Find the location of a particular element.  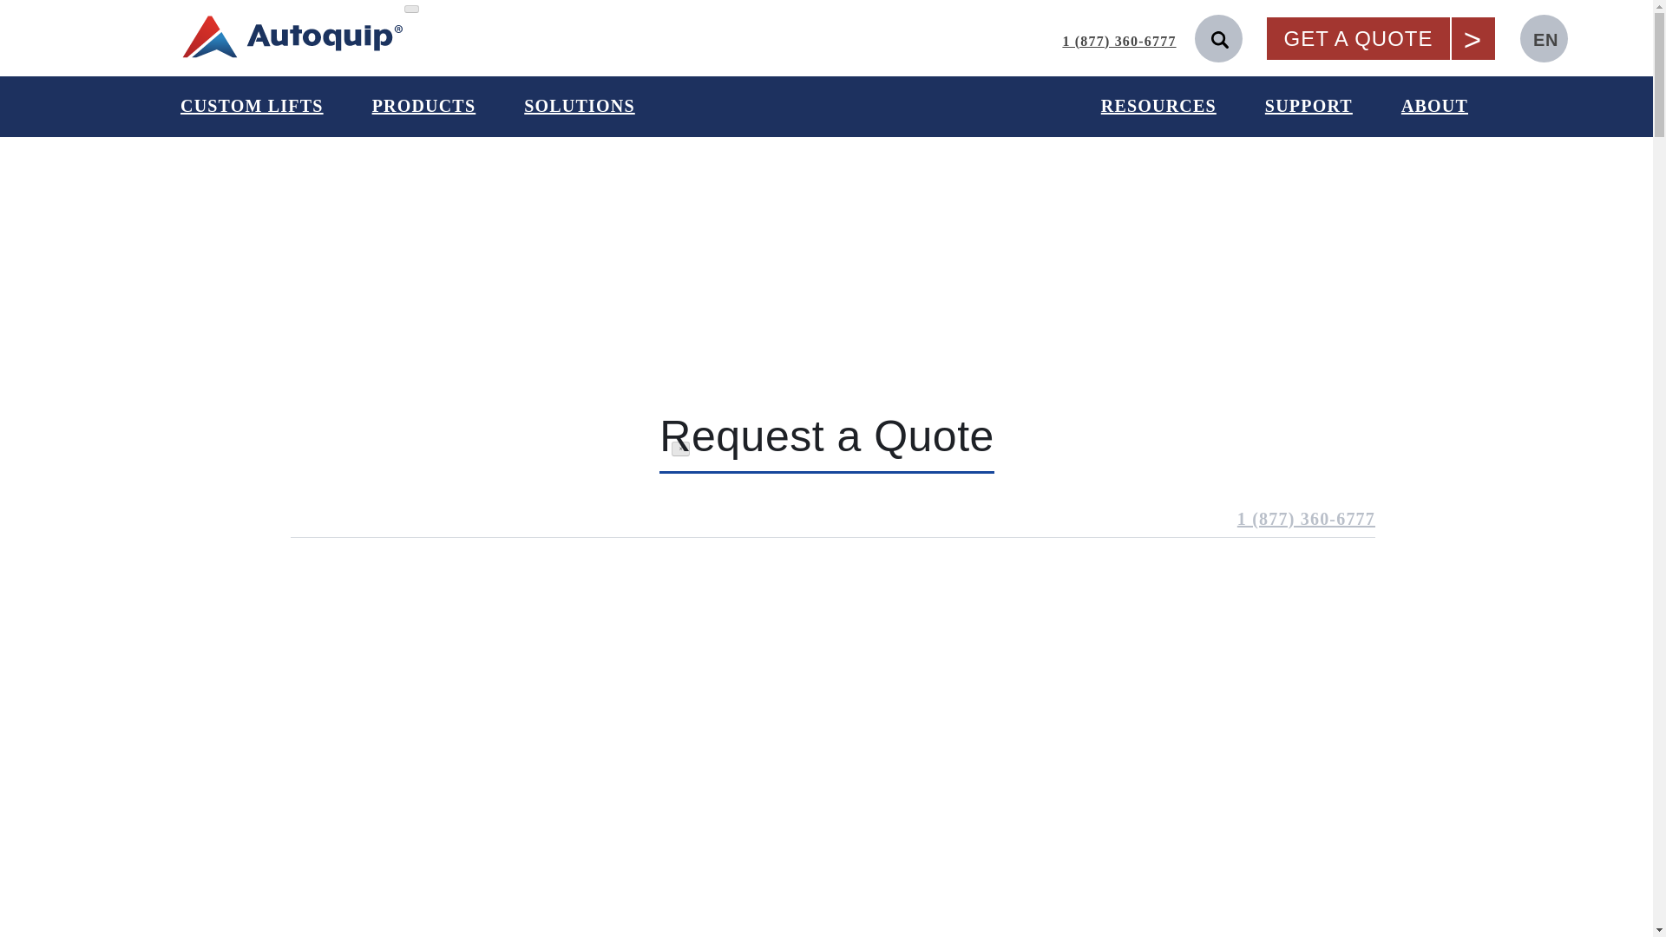

Toggle navigation is located at coordinates (411, 10).